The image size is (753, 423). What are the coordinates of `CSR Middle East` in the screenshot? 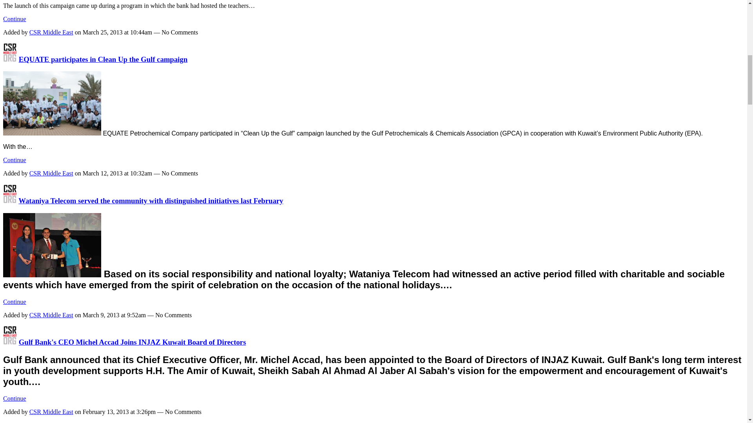 It's located at (9, 60).